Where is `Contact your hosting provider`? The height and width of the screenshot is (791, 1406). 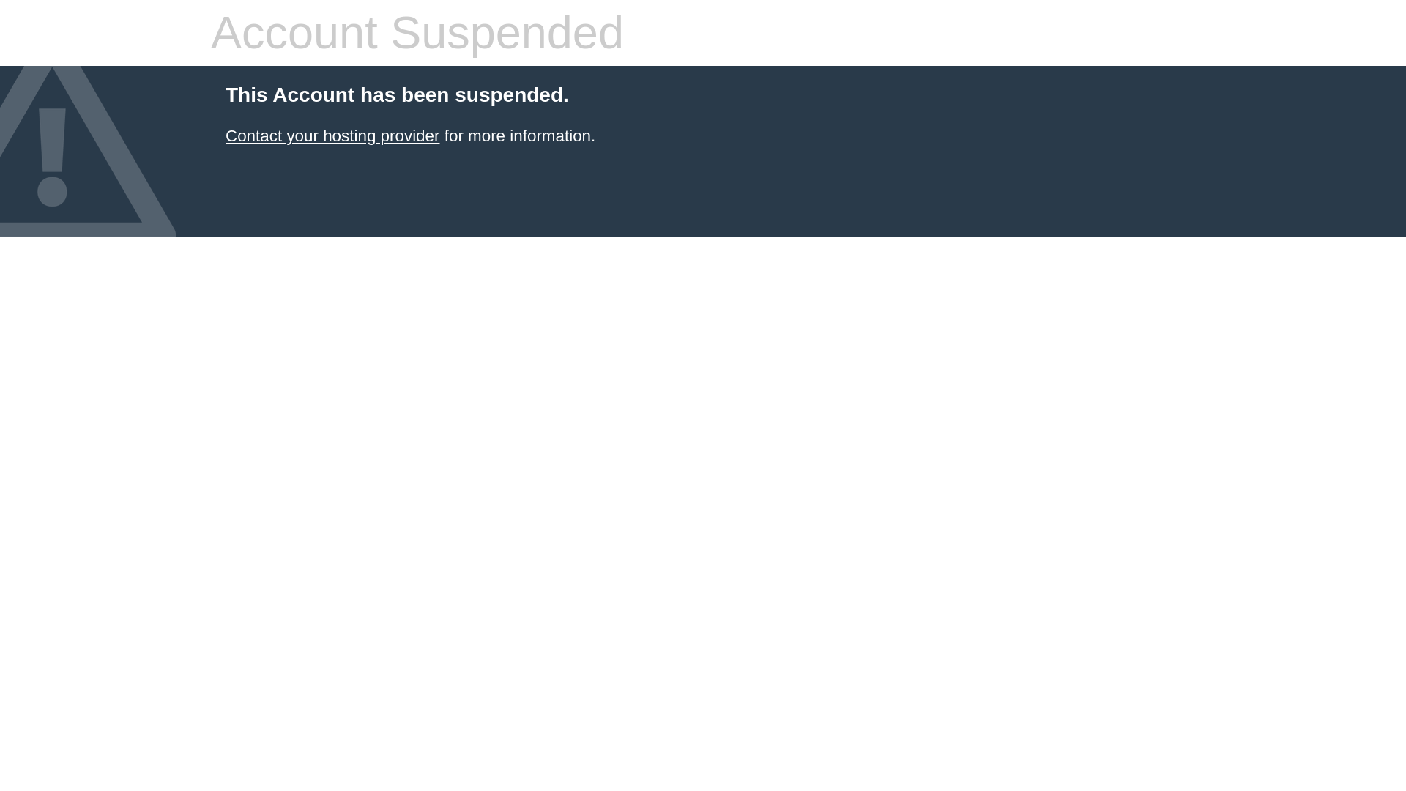
Contact your hosting provider is located at coordinates (332, 135).